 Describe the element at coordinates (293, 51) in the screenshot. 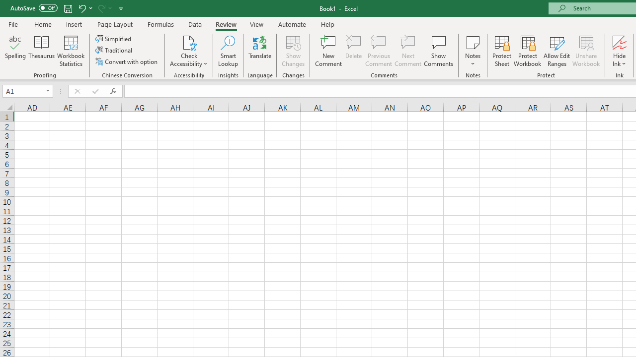

I see `Show Changes` at that location.